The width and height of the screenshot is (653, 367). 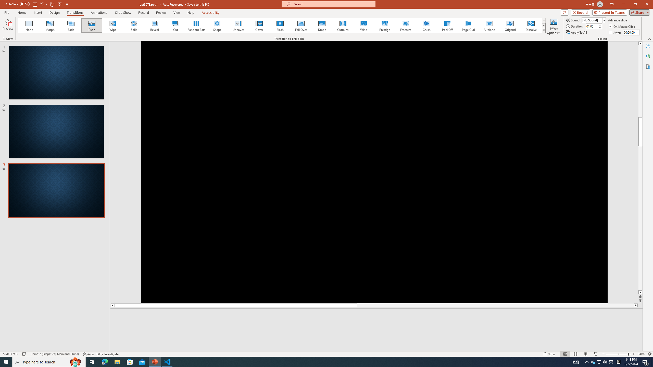 I want to click on Apply To All, so click(x=577, y=33).